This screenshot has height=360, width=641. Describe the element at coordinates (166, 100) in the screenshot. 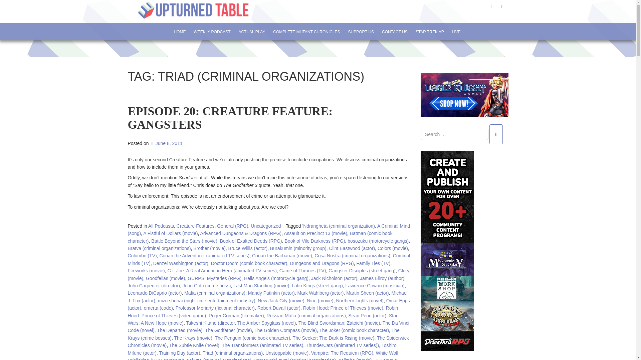

I see `June 8, 2011` at that location.